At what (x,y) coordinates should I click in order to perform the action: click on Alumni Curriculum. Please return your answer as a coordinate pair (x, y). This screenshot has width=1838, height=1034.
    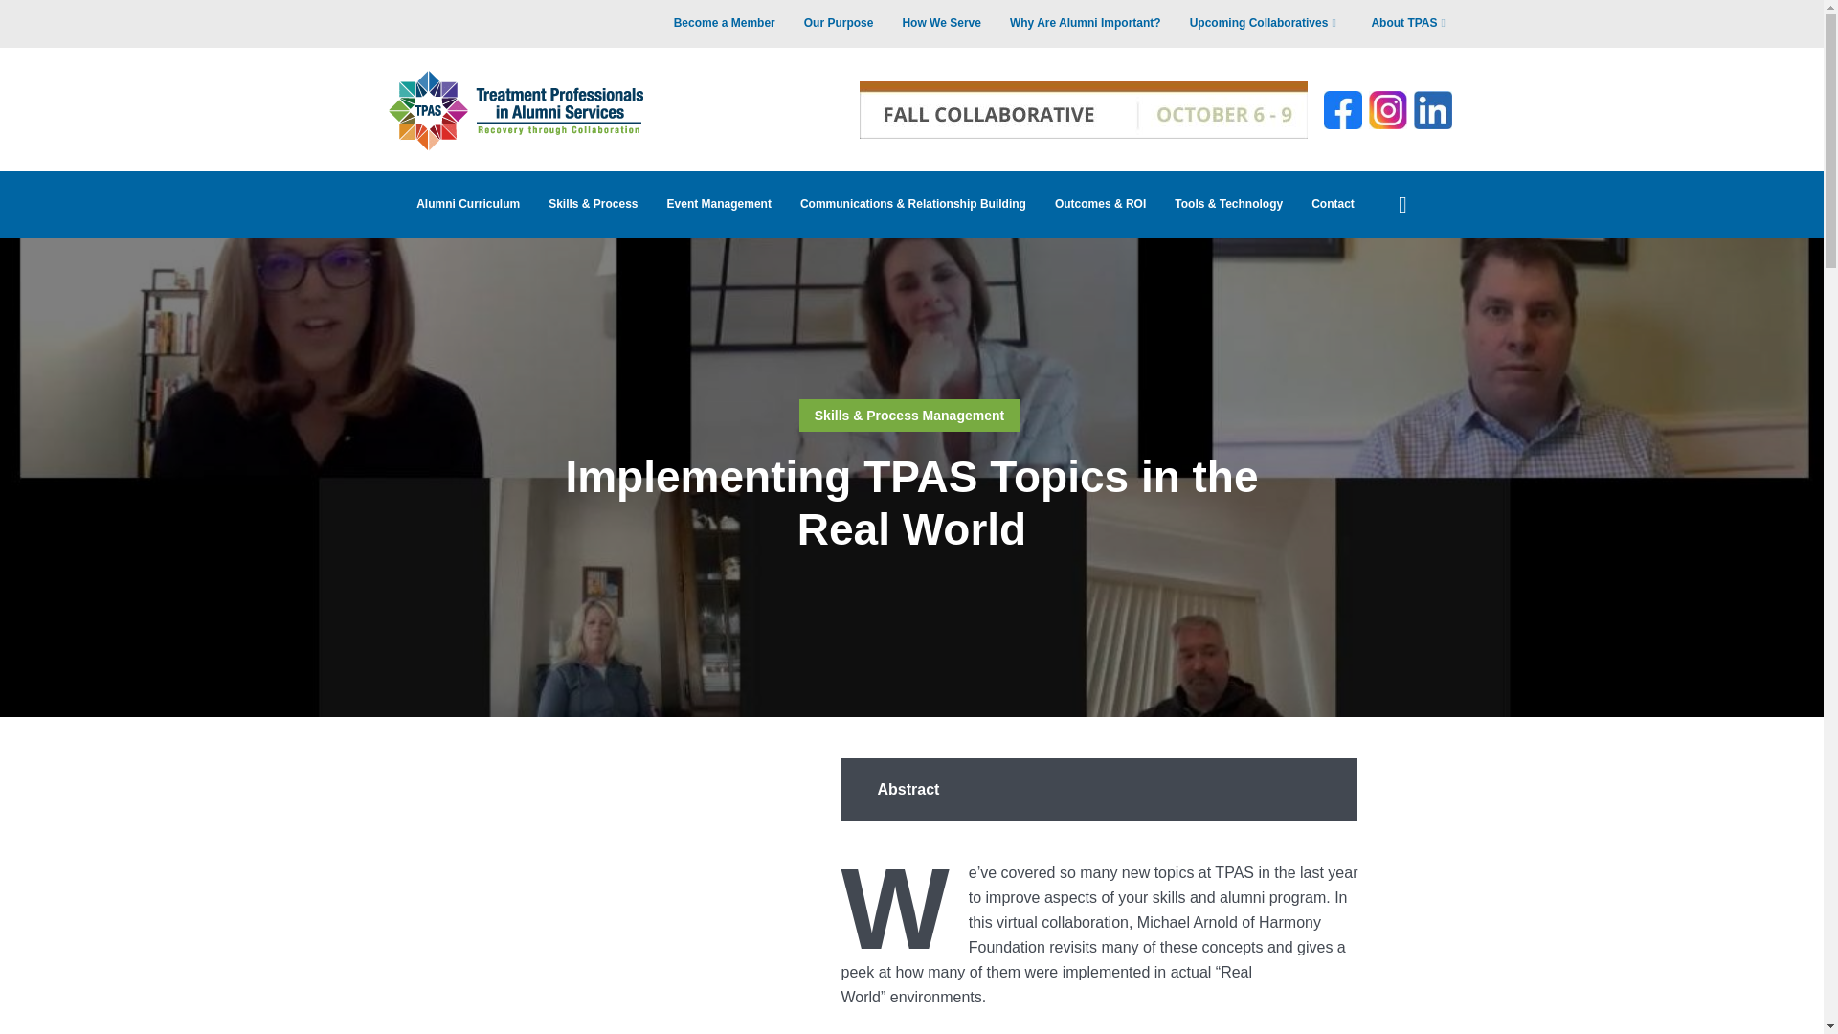
    Looking at the image, I should click on (468, 205).